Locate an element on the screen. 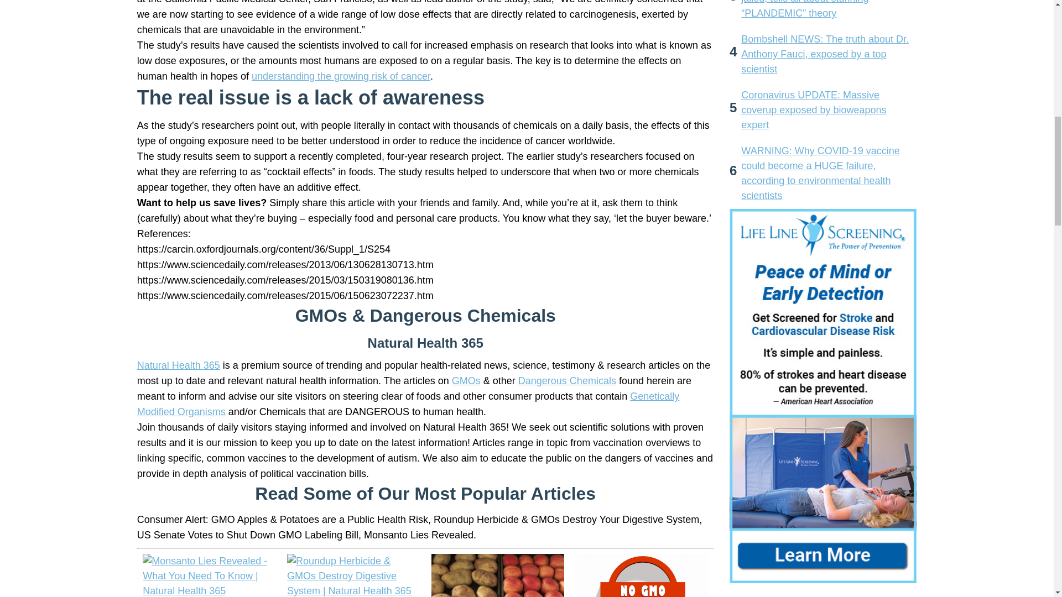 This screenshot has width=1062, height=597. understanding the growing risk of cancer is located at coordinates (341, 76).